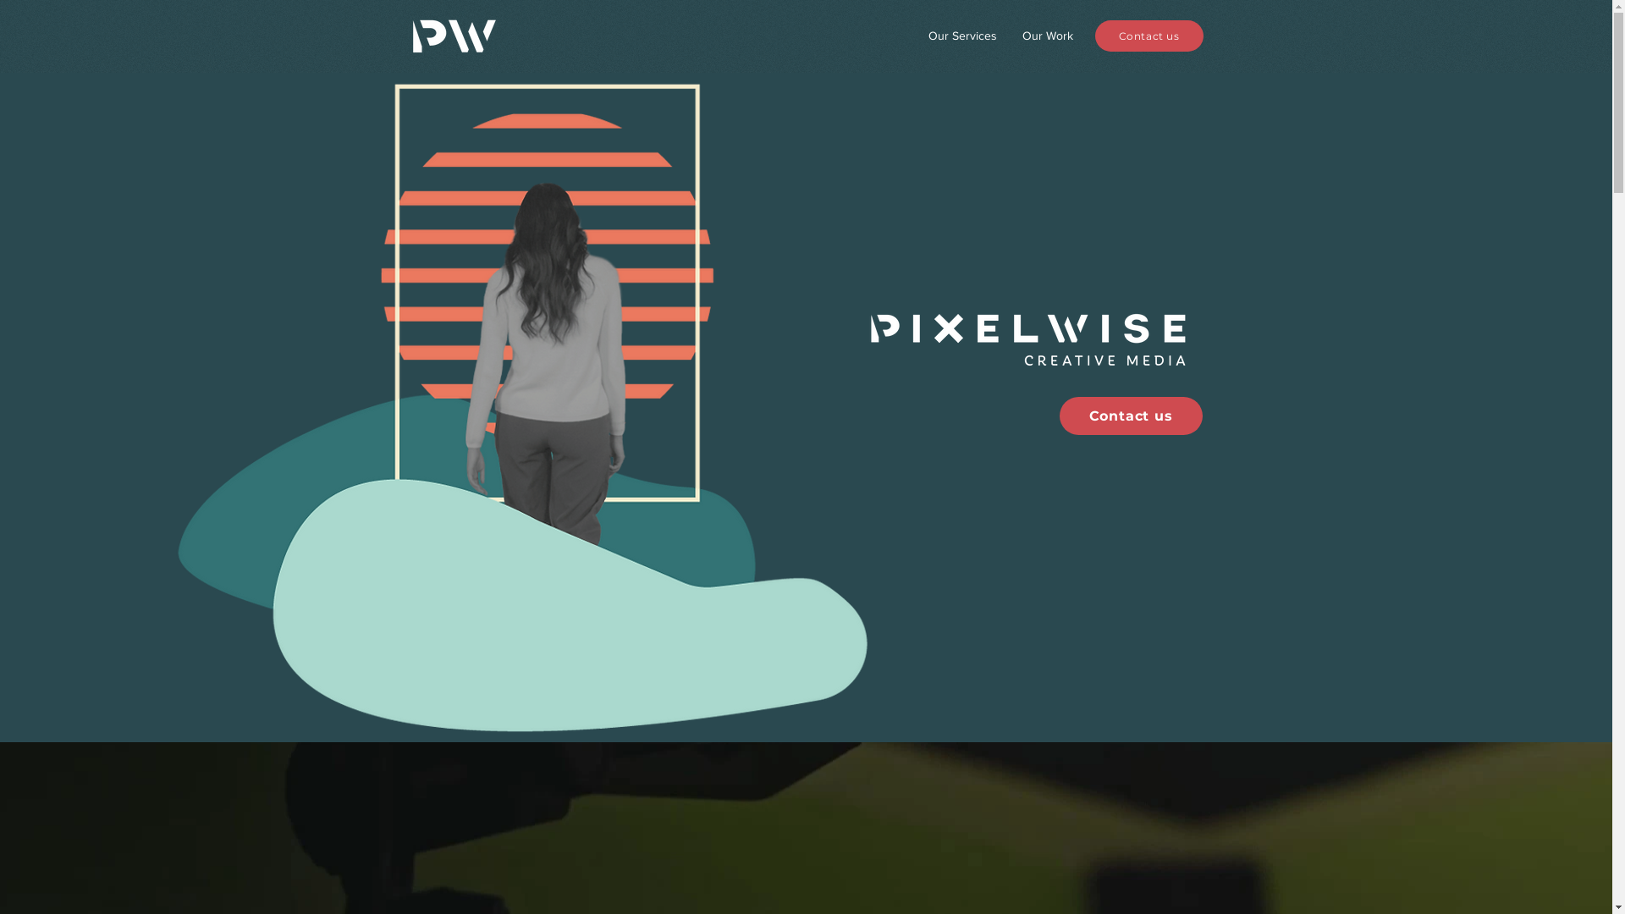 The height and width of the screenshot is (914, 1625). What do you see at coordinates (1131, 416) in the screenshot?
I see `Contact us` at bounding box center [1131, 416].